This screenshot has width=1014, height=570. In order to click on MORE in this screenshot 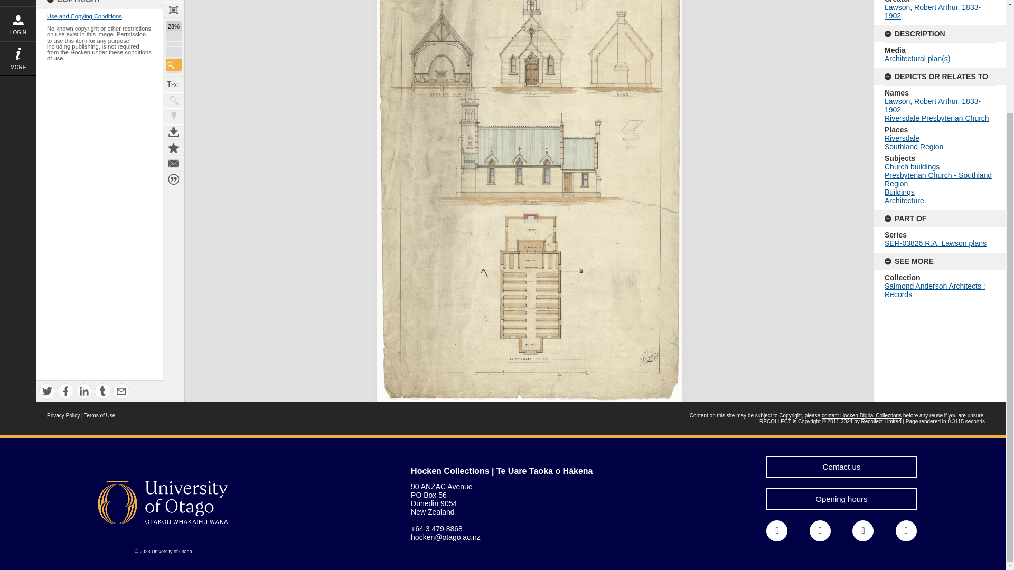, I will do `click(18, 58)`.